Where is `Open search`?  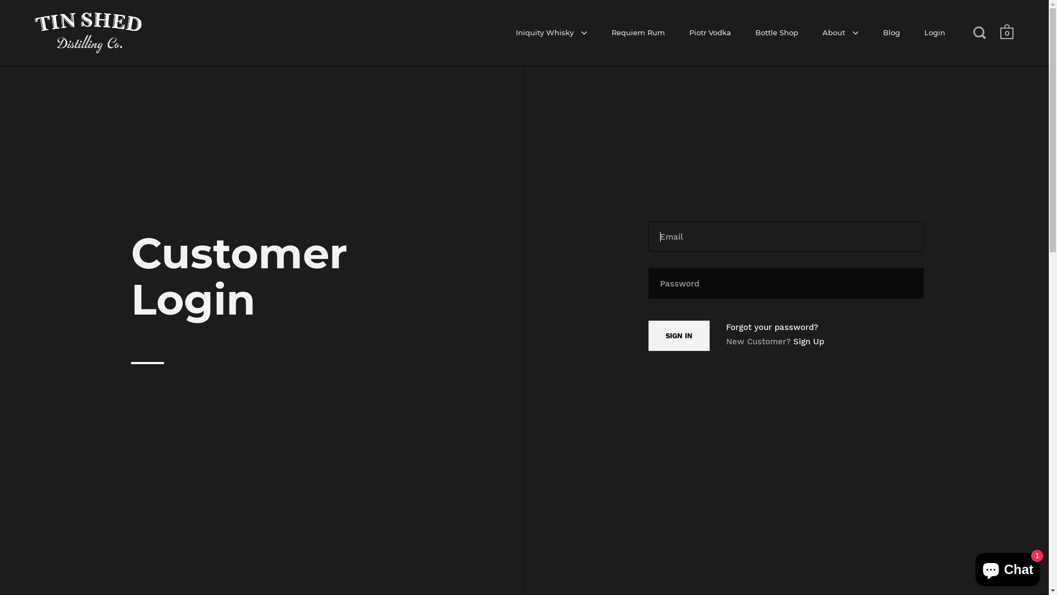
Open search is located at coordinates (981, 33).